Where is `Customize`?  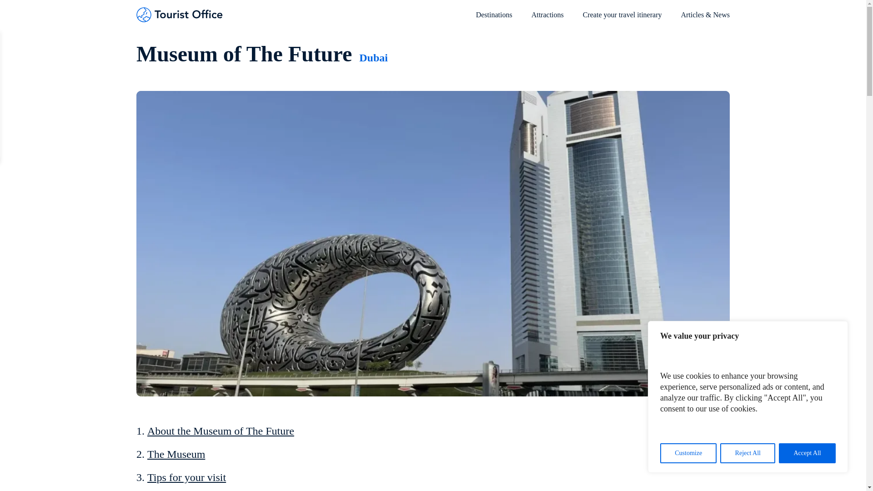 Customize is located at coordinates (688, 453).